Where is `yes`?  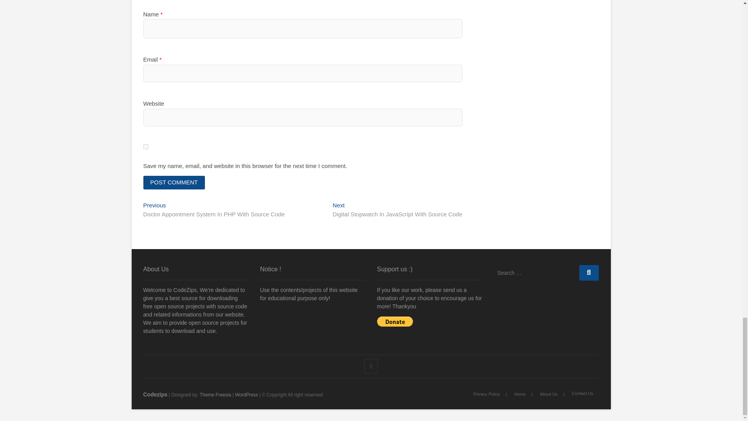 yes is located at coordinates (146, 147).